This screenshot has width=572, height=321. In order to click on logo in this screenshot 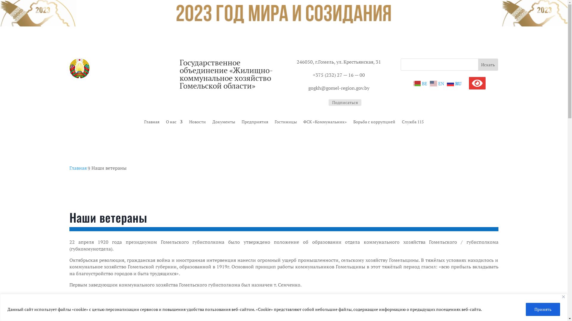, I will do `click(94, 68)`.